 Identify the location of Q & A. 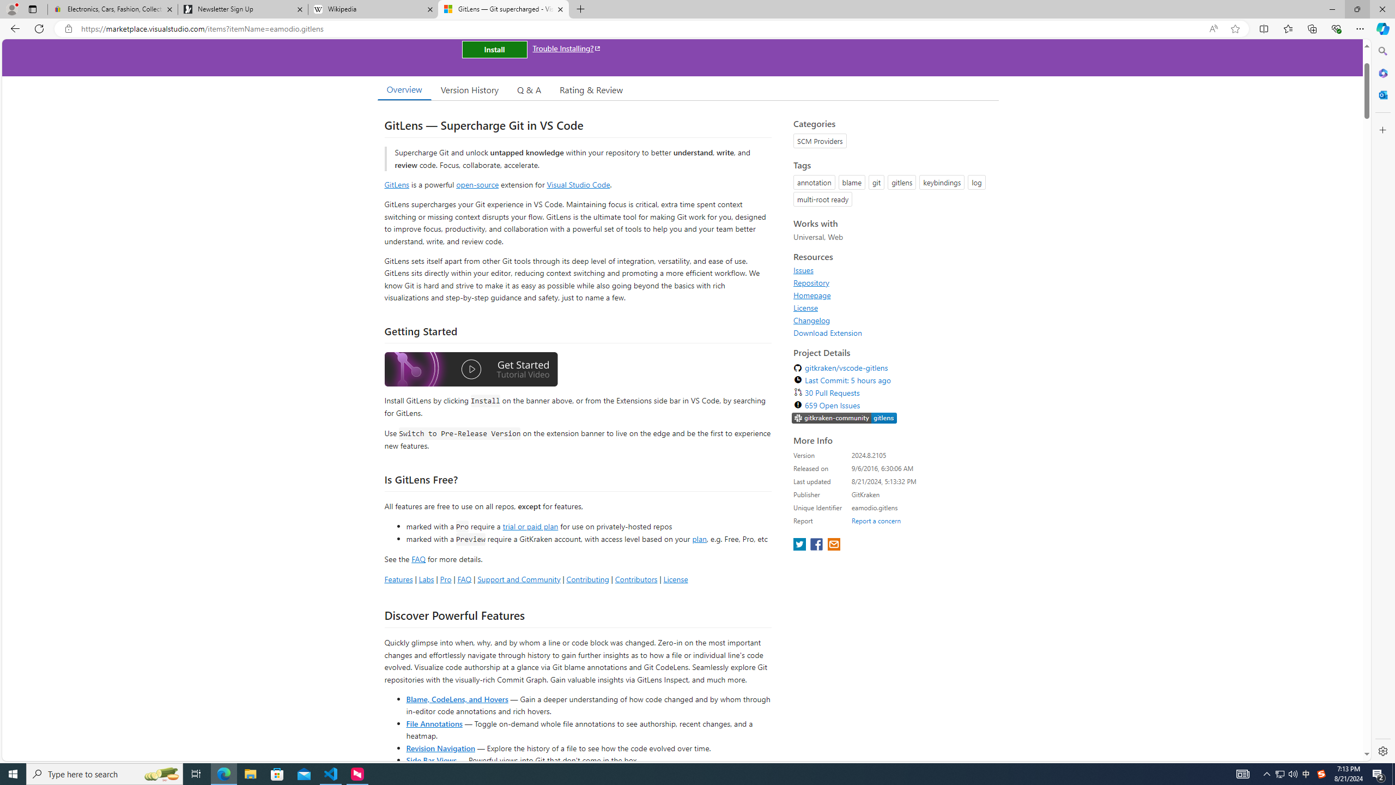
(529, 89).